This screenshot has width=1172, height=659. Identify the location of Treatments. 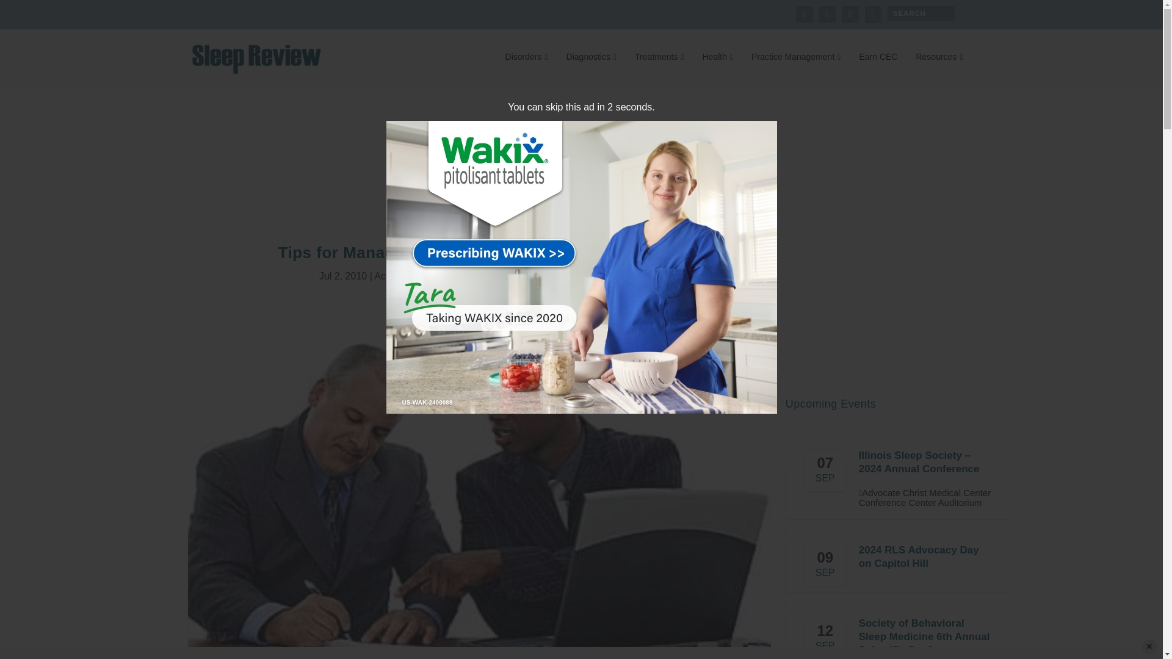
(659, 70).